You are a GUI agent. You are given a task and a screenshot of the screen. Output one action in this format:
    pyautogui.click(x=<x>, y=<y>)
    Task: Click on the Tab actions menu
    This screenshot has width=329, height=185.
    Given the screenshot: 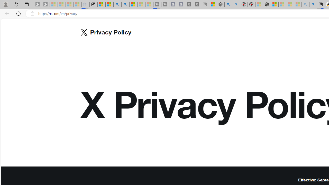 What is the action you would take?
    pyautogui.click(x=27, y=4)
    